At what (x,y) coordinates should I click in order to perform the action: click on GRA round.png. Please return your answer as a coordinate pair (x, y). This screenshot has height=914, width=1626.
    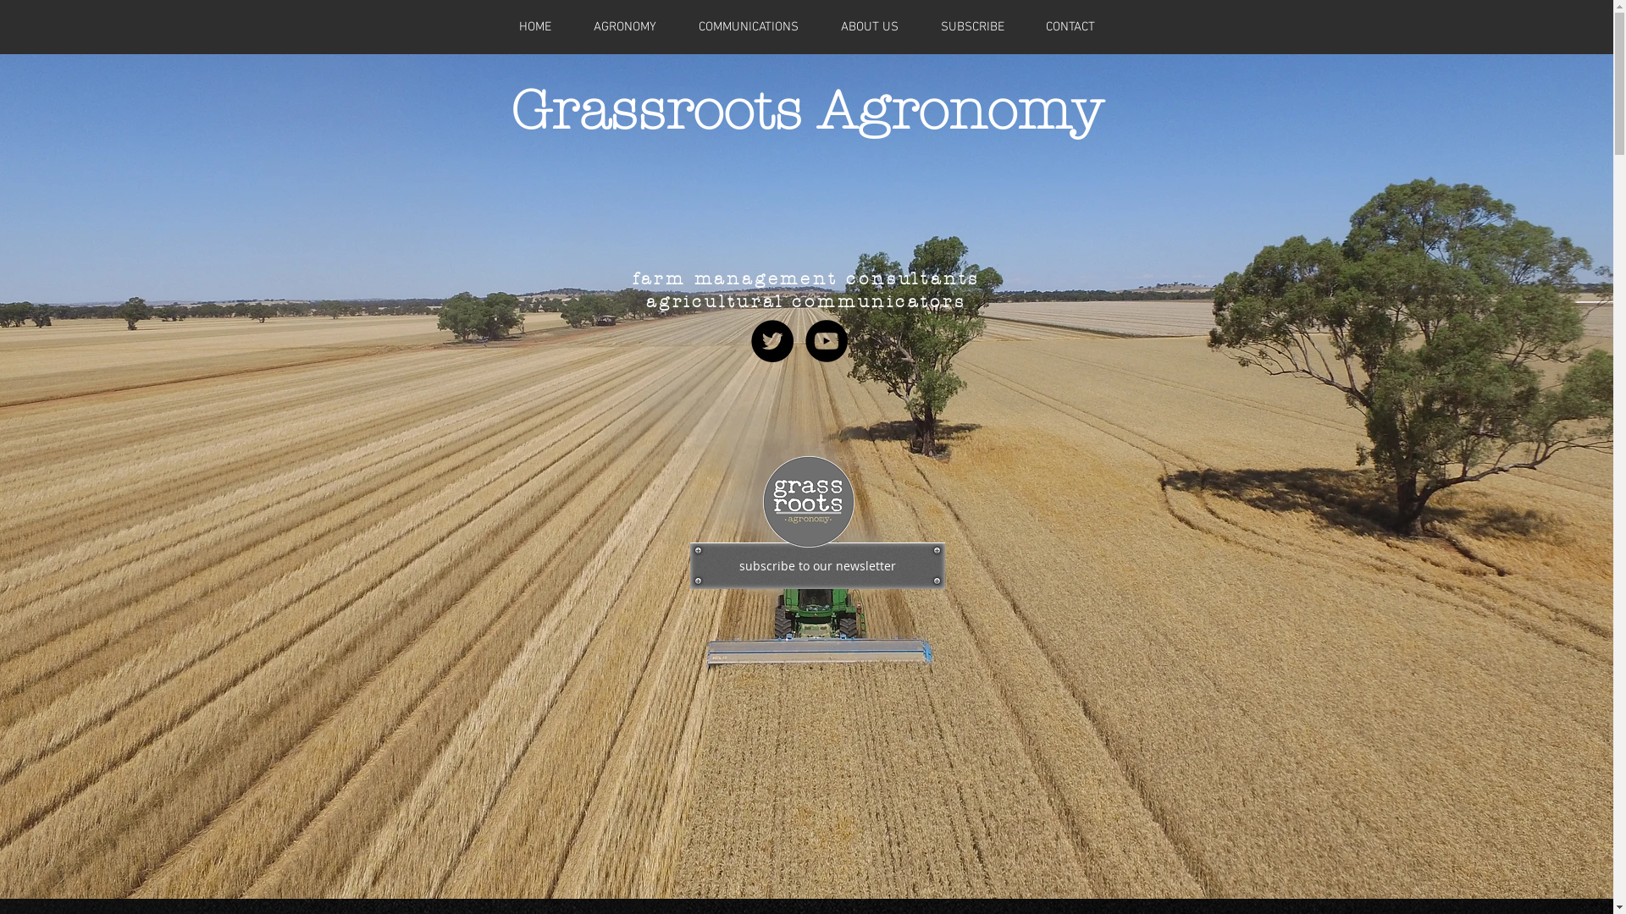
    Looking at the image, I should click on (808, 502).